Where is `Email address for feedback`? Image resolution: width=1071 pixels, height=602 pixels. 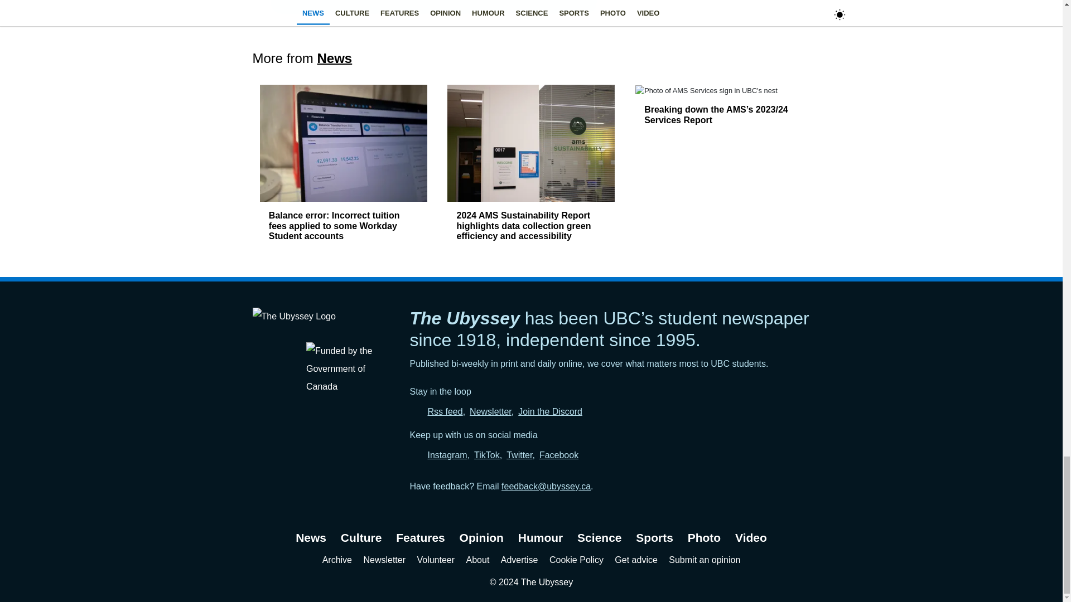 Email address for feedback is located at coordinates (546, 486).